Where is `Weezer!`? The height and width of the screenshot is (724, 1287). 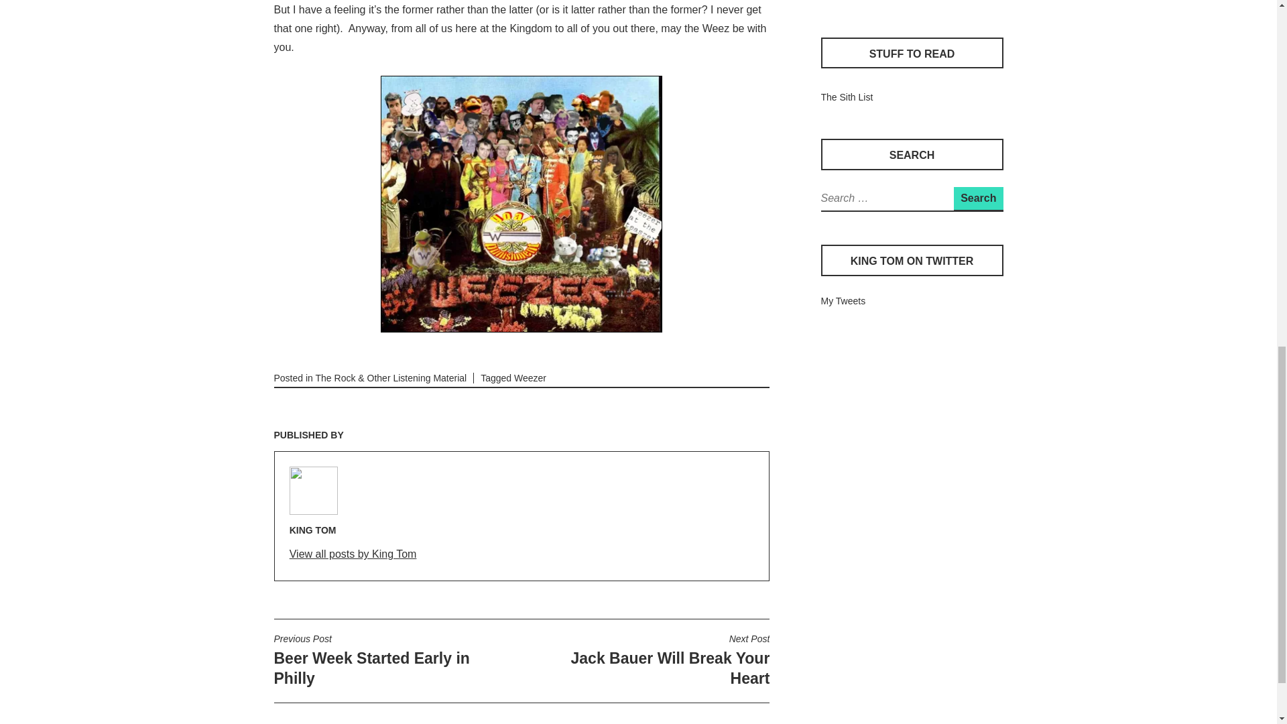 Weezer! is located at coordinates (522, 204).